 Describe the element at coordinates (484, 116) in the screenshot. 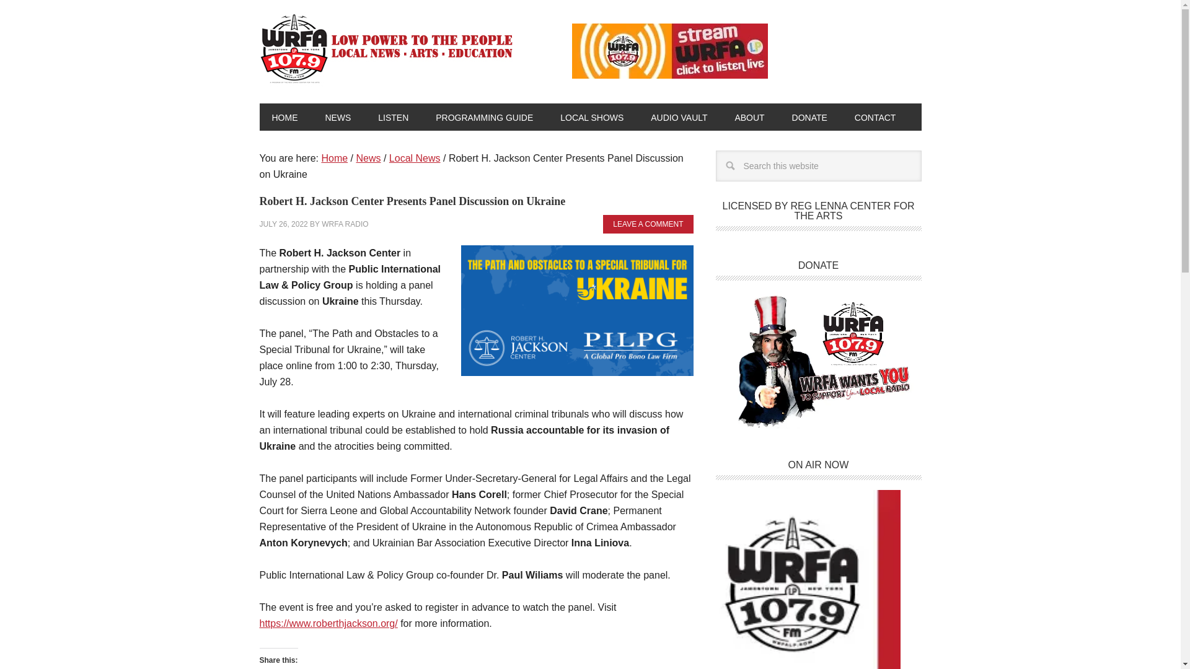

I see `PROGRAMMING GUIDE` at that location.